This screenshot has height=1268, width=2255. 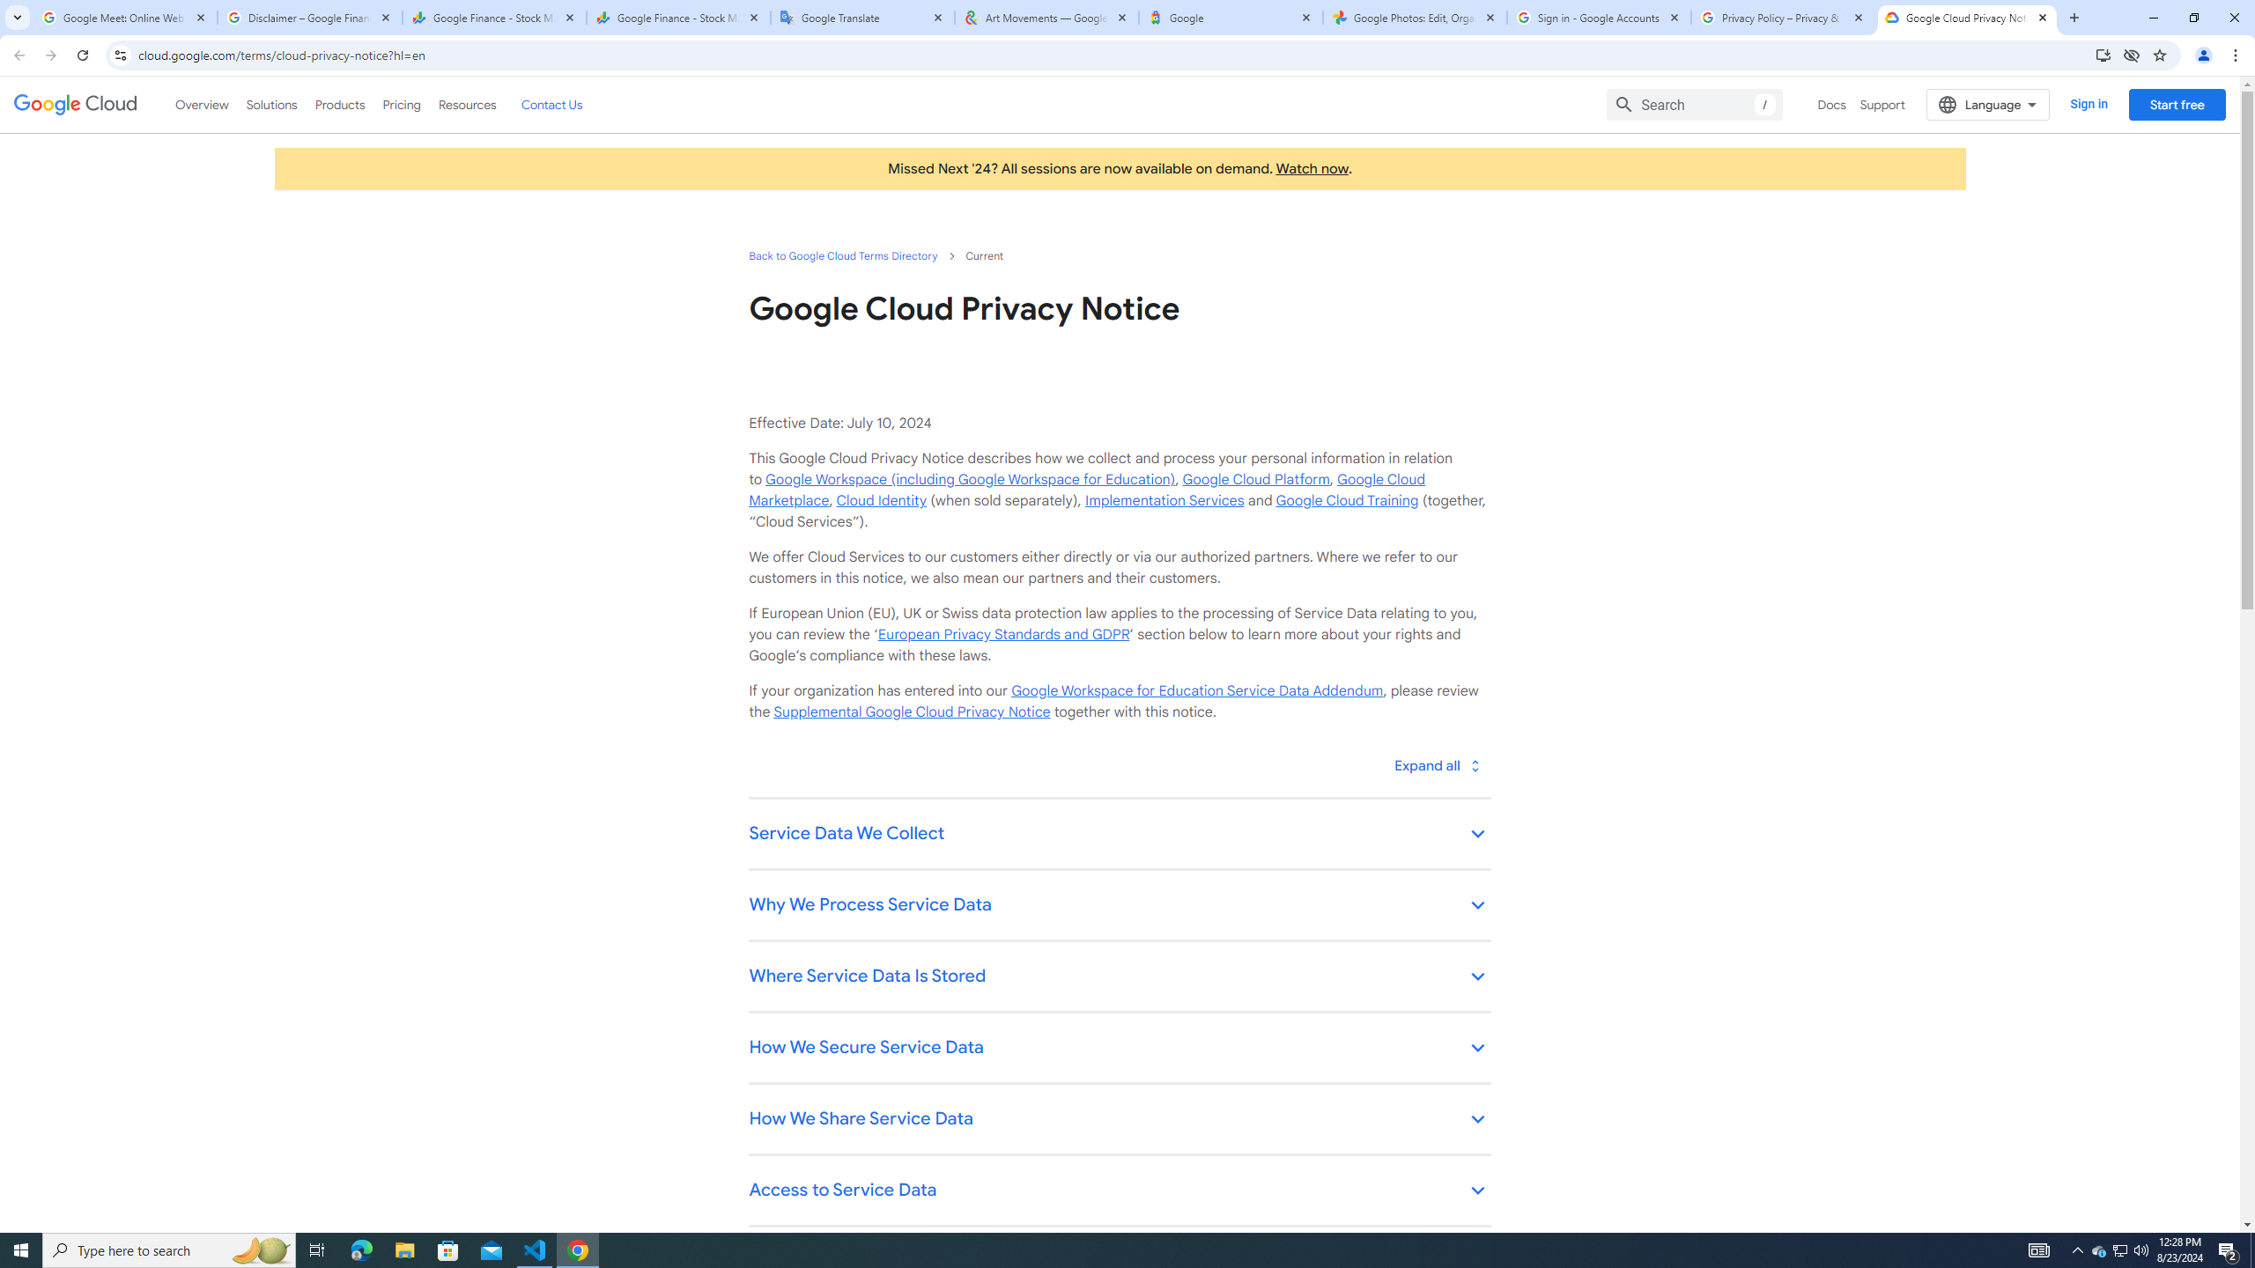 I want to click on Contact Us, so click(x=551, y=104).